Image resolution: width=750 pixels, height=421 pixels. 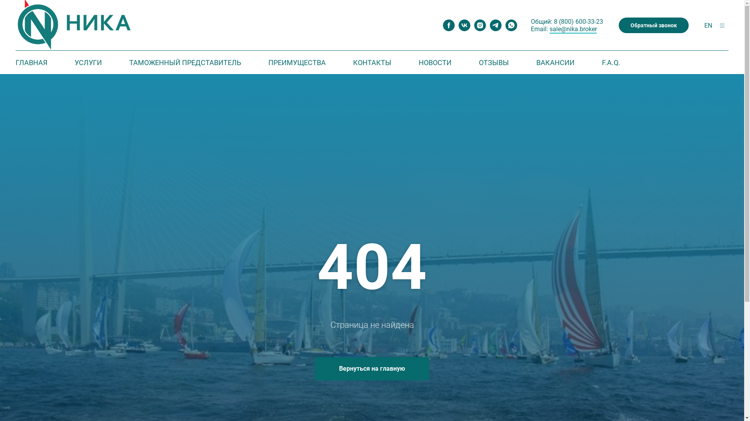 What do you see at coordinates (611, 62) in the screenshot?
I see `F.A.Q.` at bounding box center [611, 62].